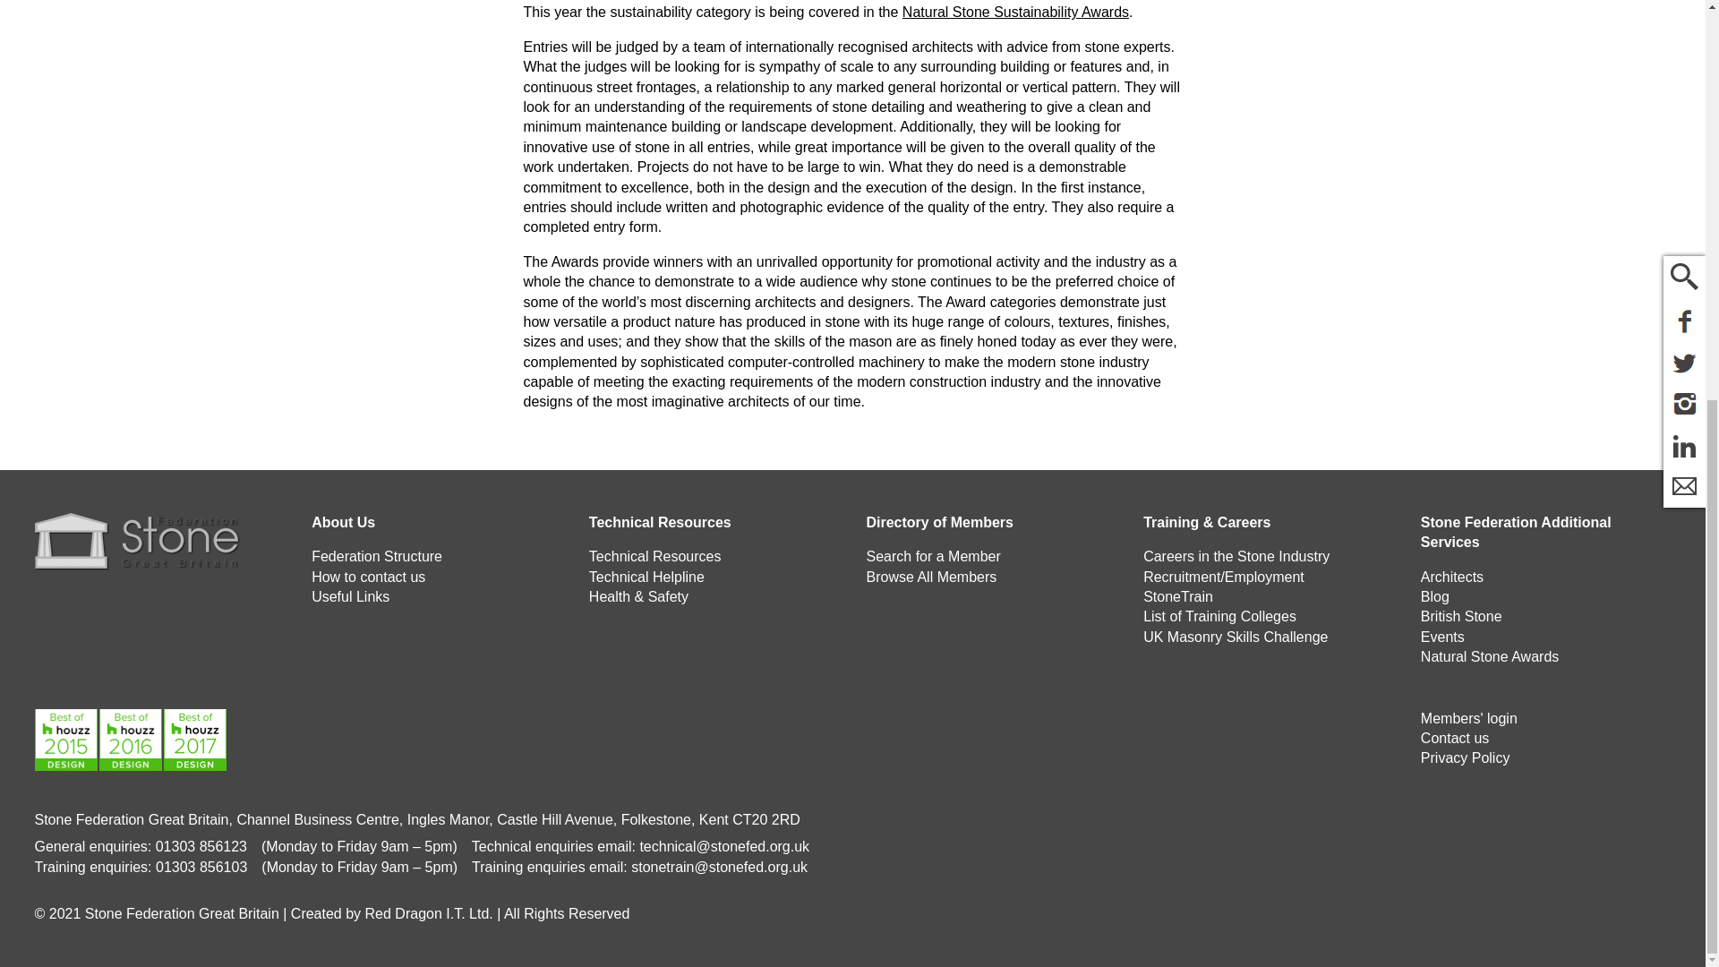  What do you see at coordinates (367, 577) in the screenshot?
I see `How to contact us` at bounding box center [367, 577].